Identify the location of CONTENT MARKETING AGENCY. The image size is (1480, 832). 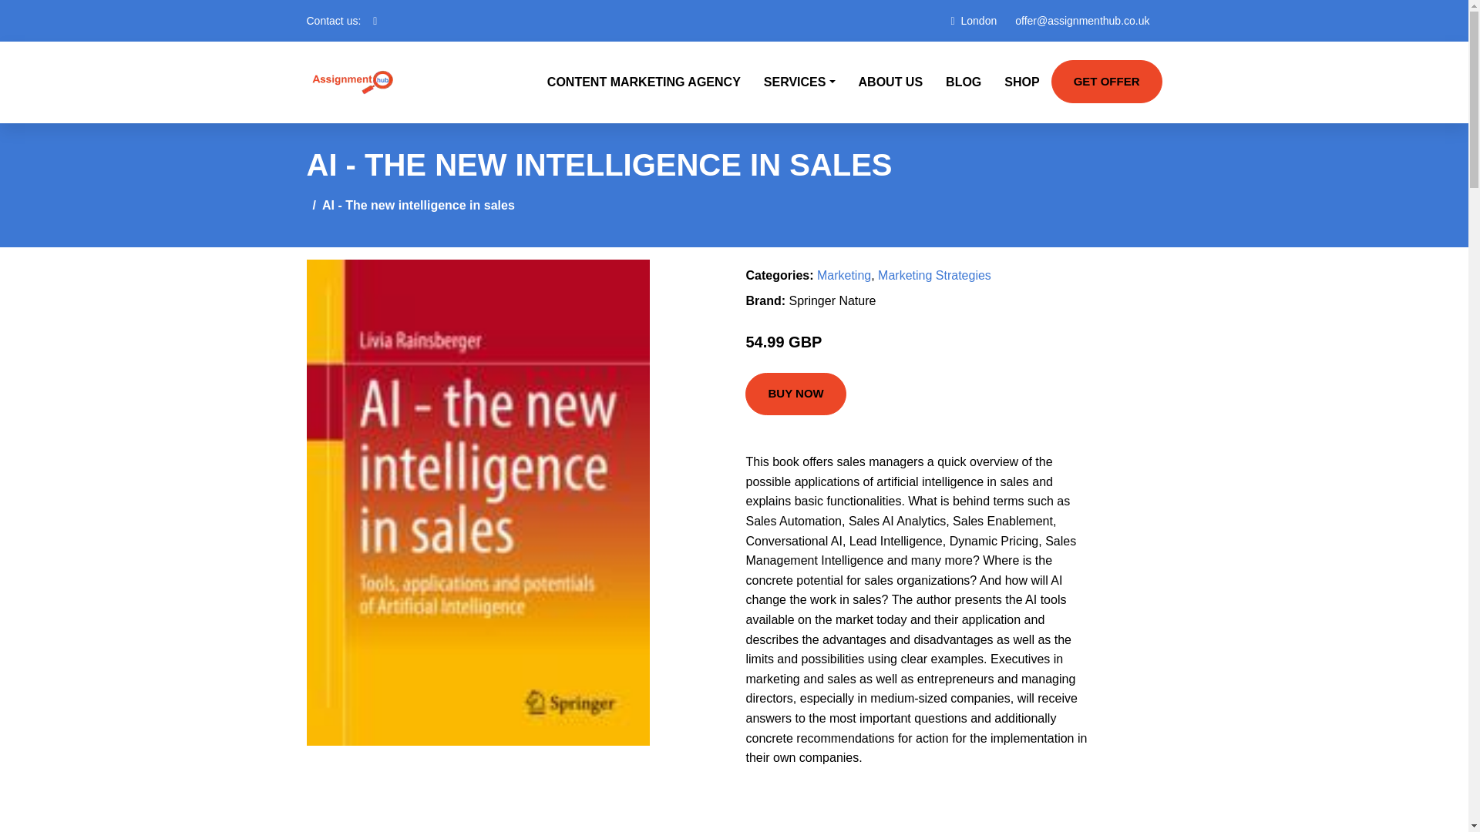
(644, 82).